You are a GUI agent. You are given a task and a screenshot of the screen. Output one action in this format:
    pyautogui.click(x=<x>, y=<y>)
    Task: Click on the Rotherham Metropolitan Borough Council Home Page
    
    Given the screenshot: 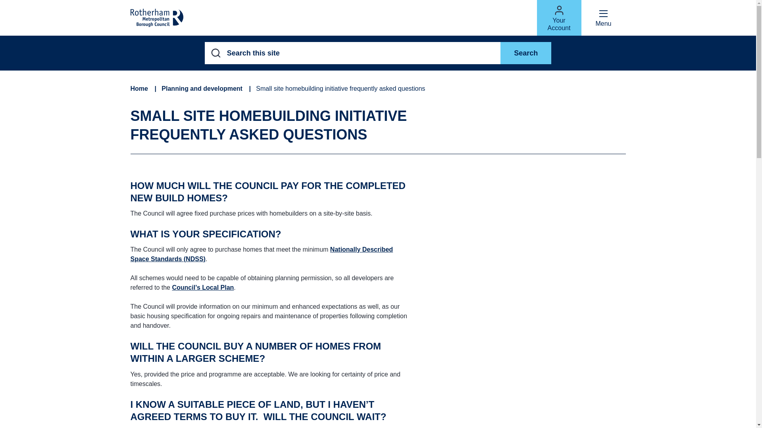 What is the action you would take?
    pyautogui.click(x=156, y=17)
    